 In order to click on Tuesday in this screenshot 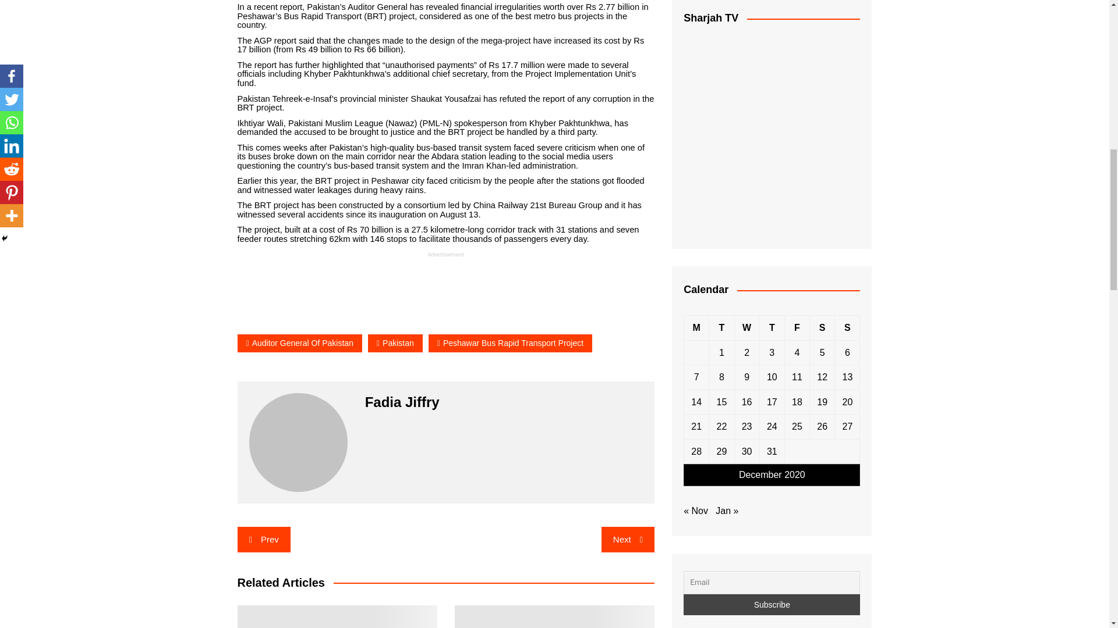, I will do `click(721, 328)`.